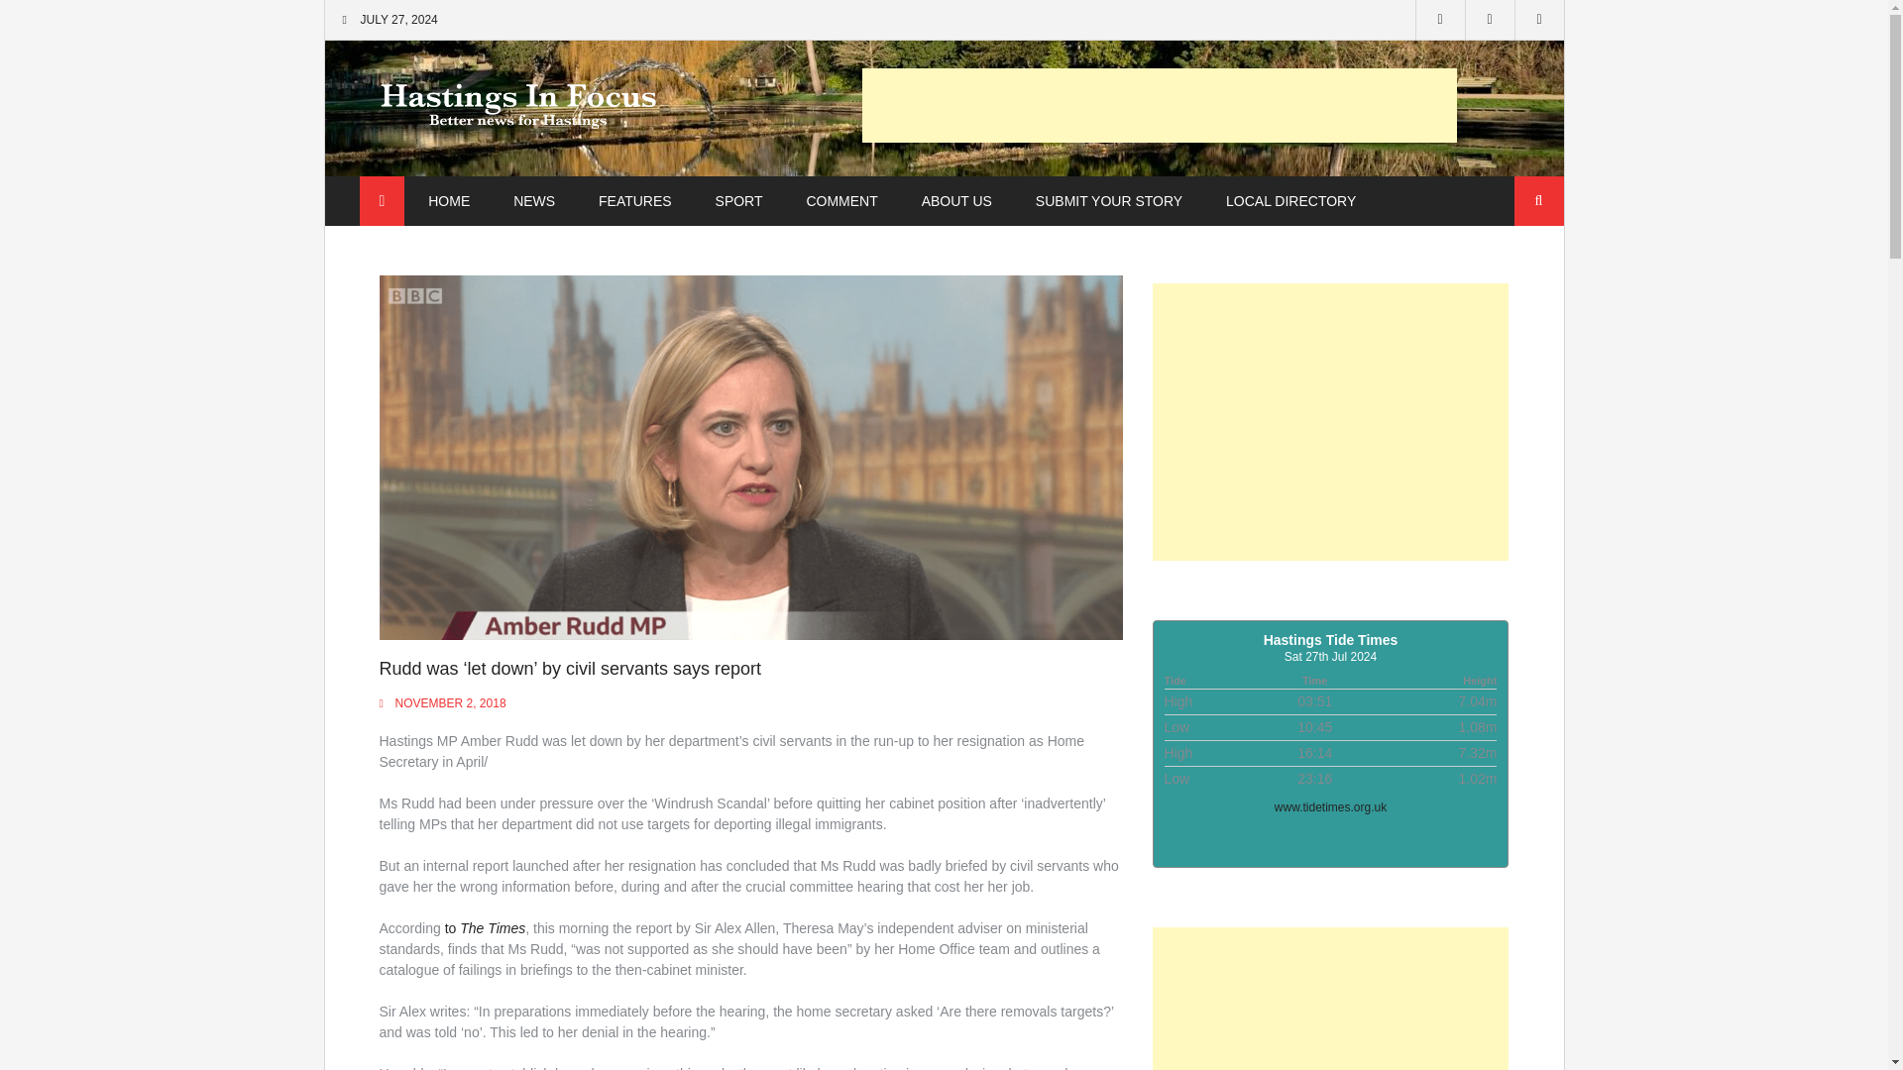 The height and width of the screenshot is (1070, 1903). I want to click on FEATURES, so click(634, 201).